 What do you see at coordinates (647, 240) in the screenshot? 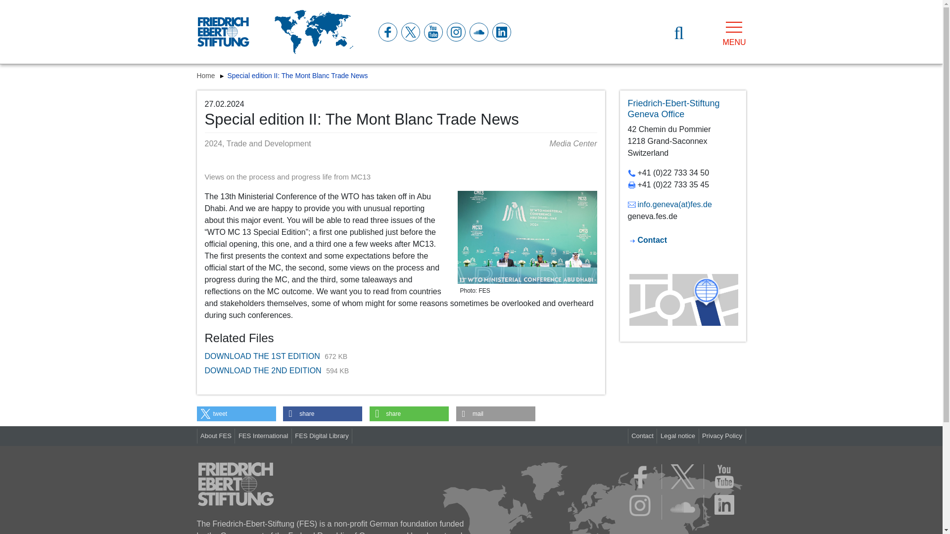
I see `Internal Link` at bounding box center [647, 240].